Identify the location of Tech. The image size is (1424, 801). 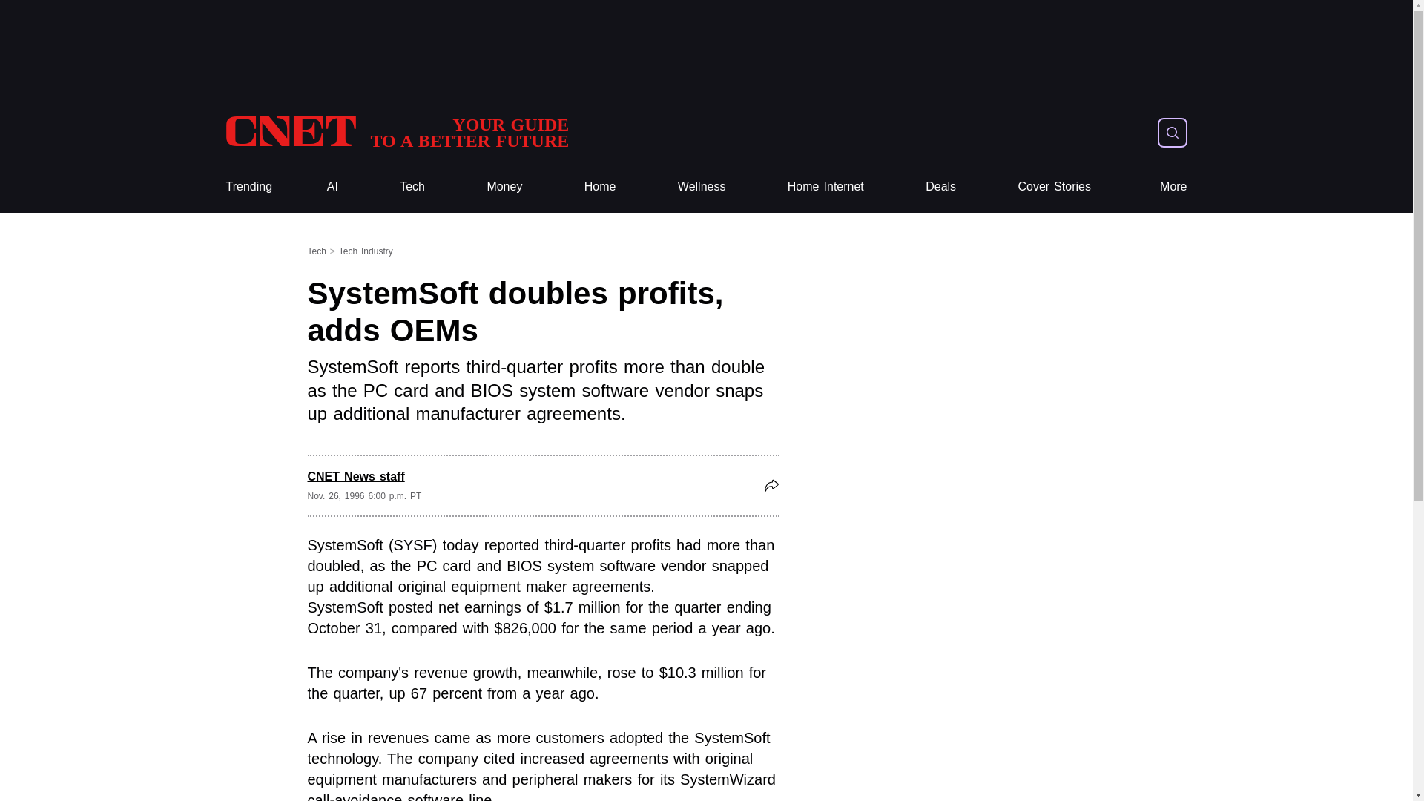
(1173, 187).